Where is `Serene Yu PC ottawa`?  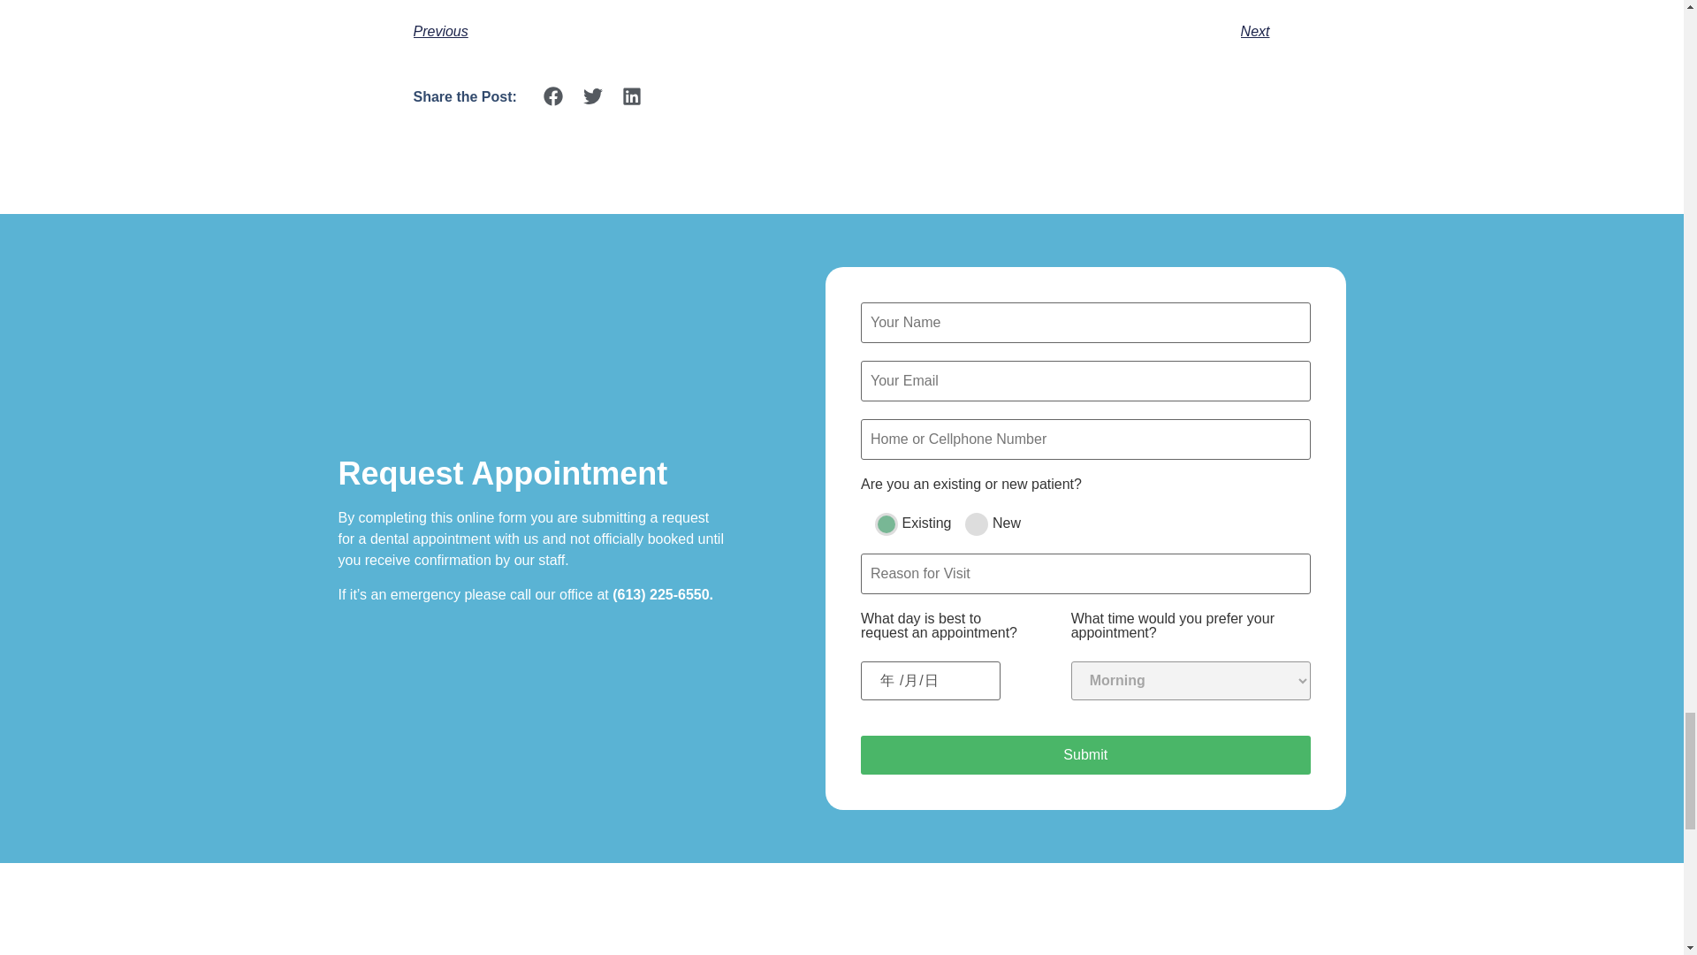
Serene Yu PC ottawa is located at coordinates (1093, 944).